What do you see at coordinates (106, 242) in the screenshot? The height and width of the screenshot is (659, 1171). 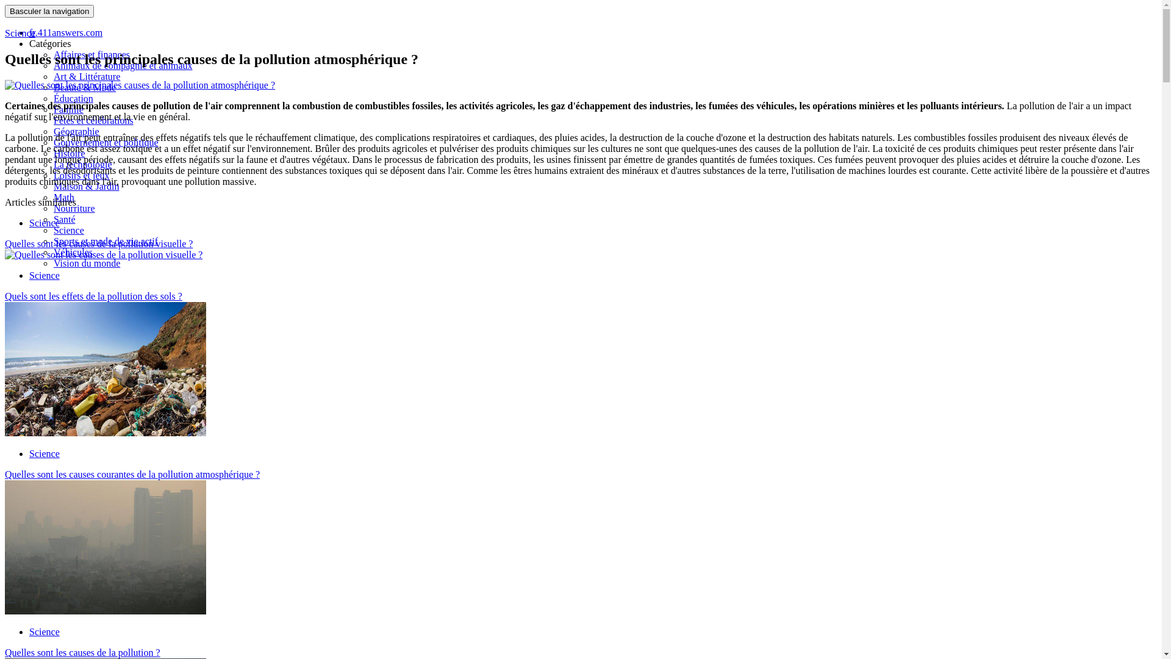 I see `Sports et mode de vie actif` at bounding box center [106, 242].